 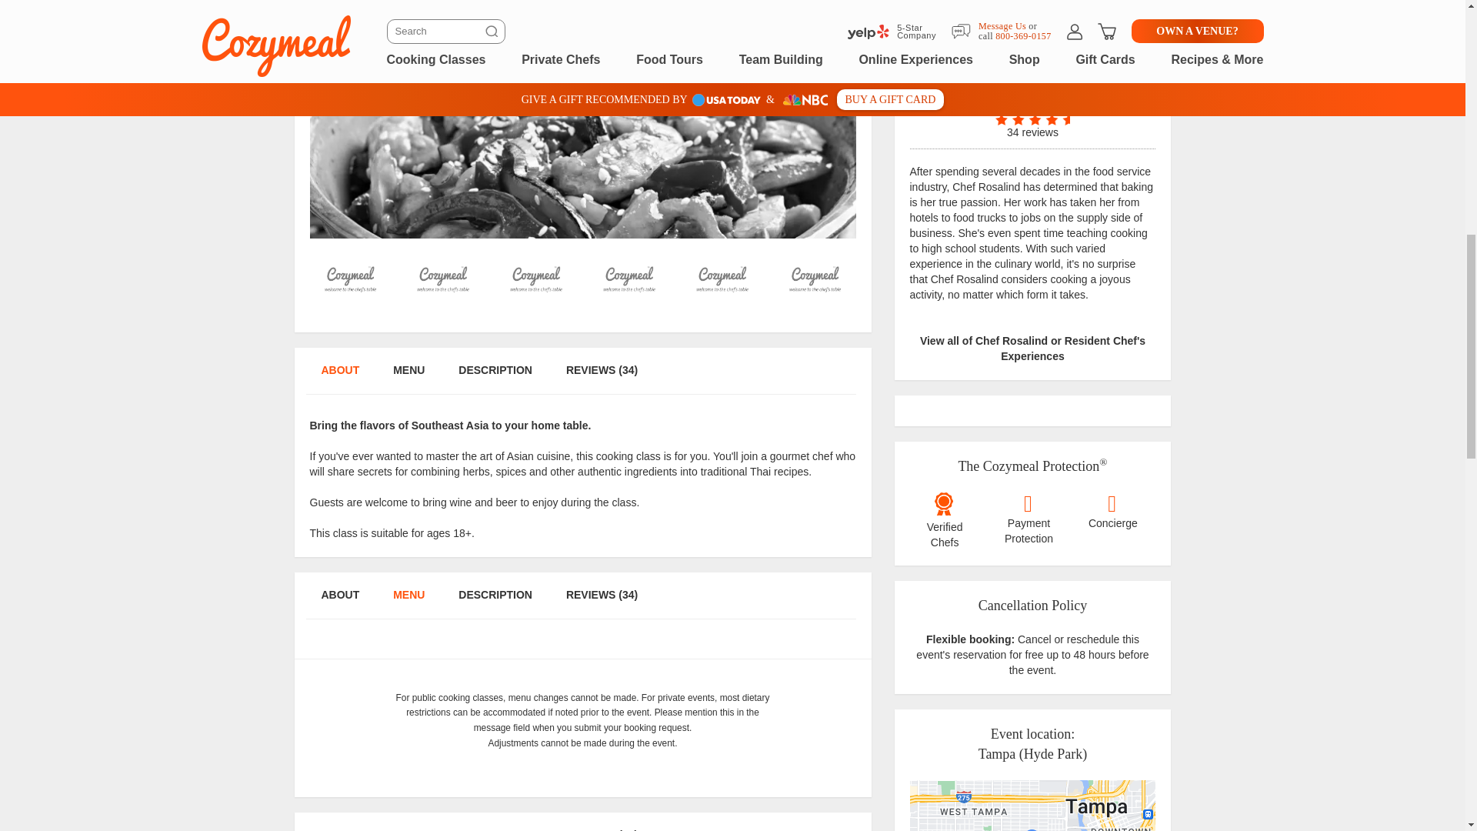 What do you see at coordinates (495, 829) in the screenshot?
I see `DESCRIPTION` at bounding box center [495, 829].